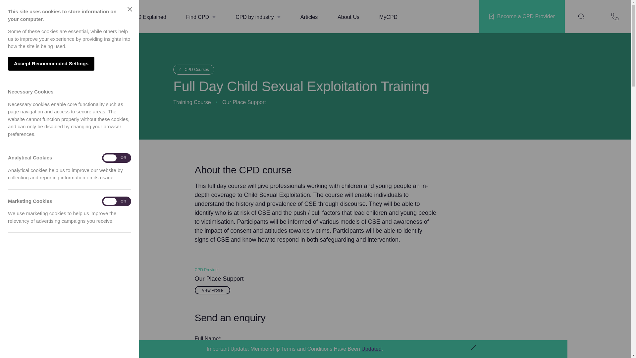  What do you see at coordinates (258, 17) in the screenshot?
I see `CPD by industry` at bounding box center [258, 17].